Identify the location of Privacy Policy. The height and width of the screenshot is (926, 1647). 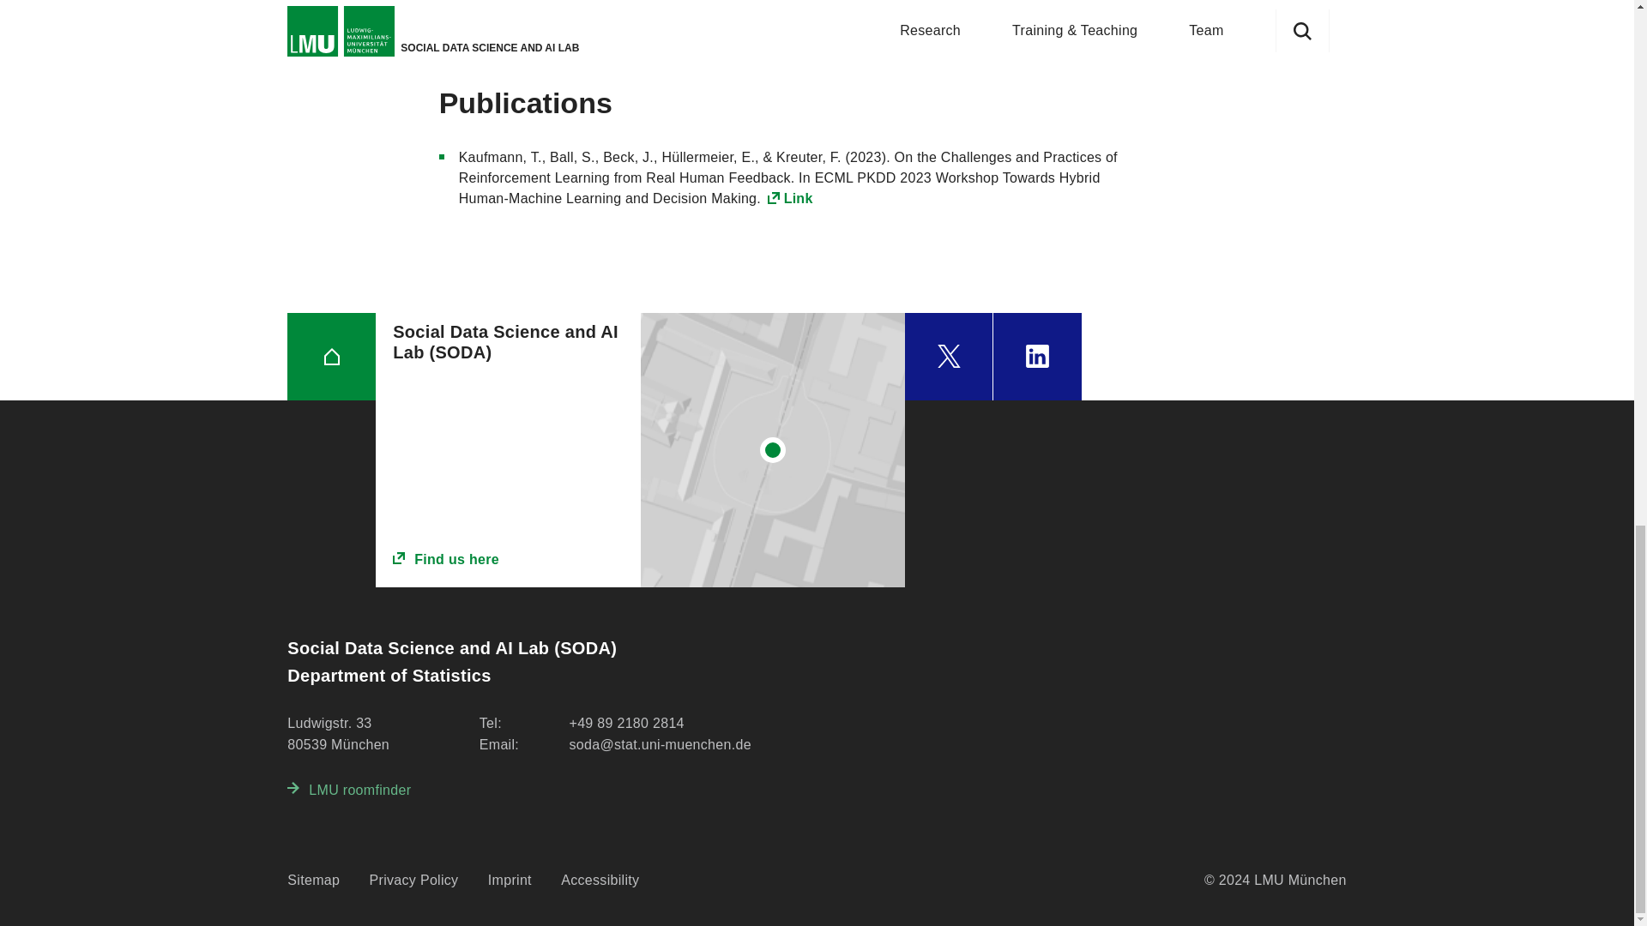
(413, 881).